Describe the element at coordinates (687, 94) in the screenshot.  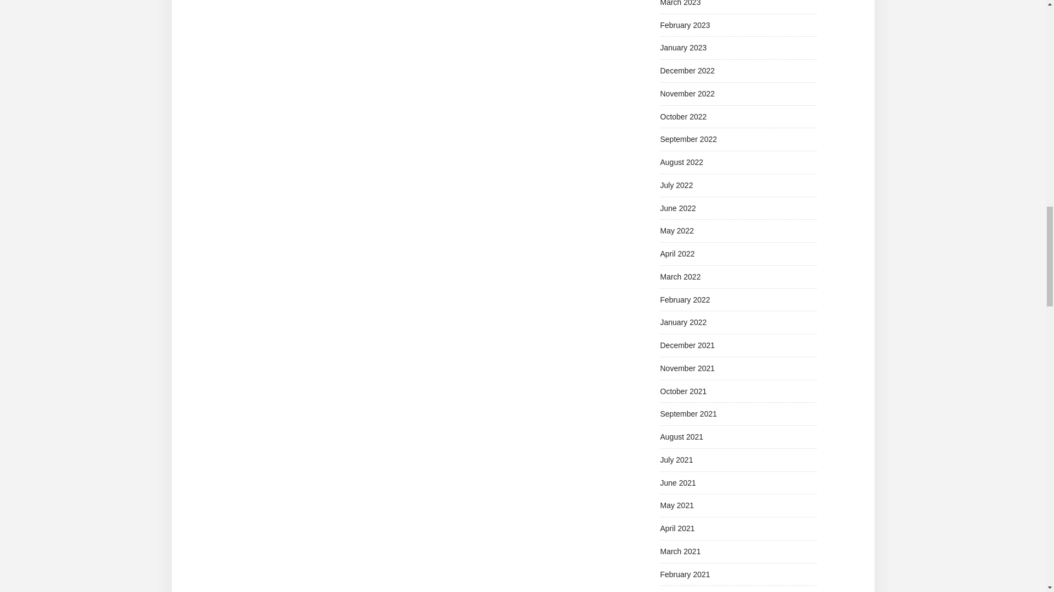
I see `November 2022` at that location.